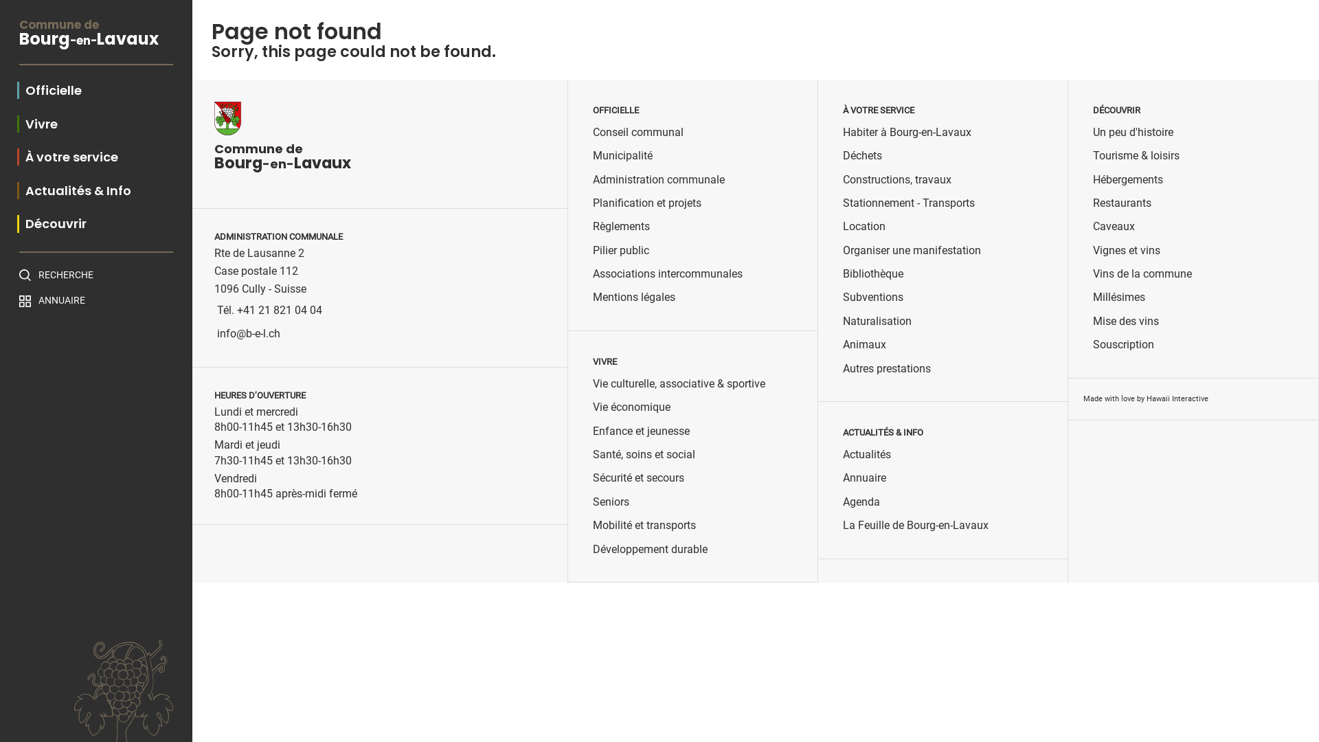  I want to click on Annuaire, so click(864, 478).